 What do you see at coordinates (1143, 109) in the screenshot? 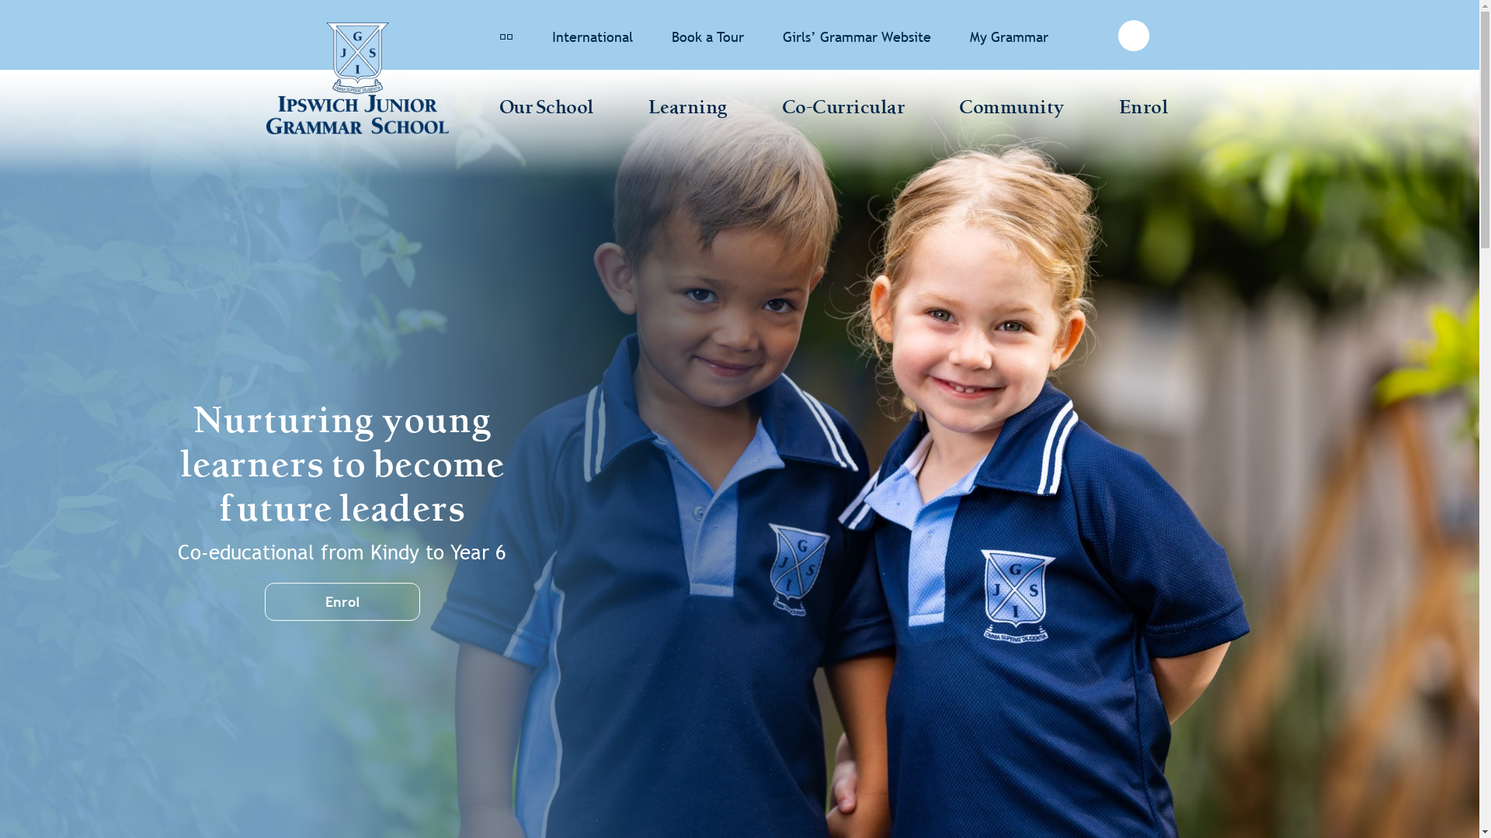
I see `Enrol` at bounding box center [1143, 109].